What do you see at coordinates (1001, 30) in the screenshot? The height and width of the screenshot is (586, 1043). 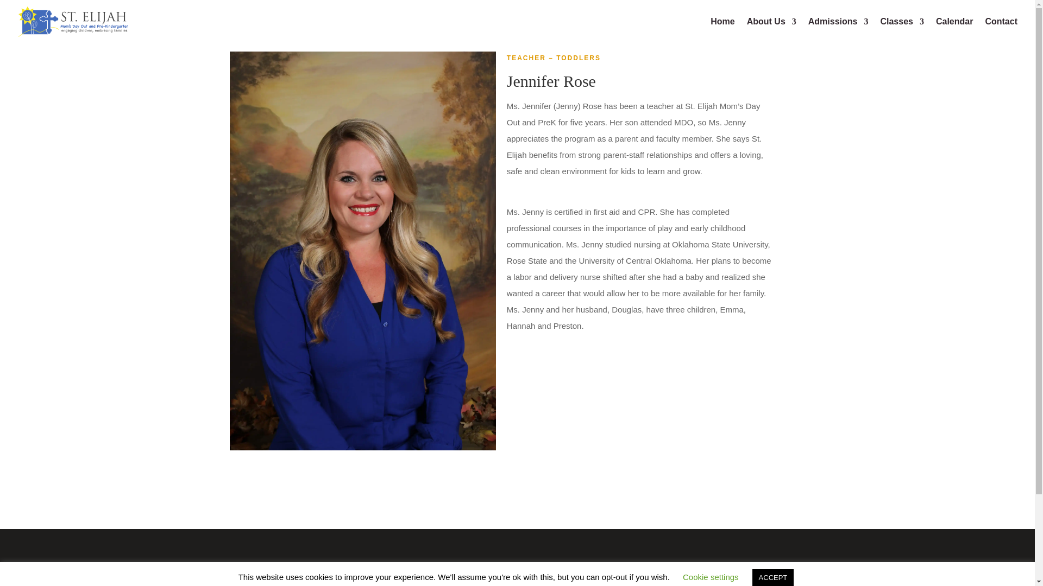 I see `Contact` at bounding box center [1001, 30].